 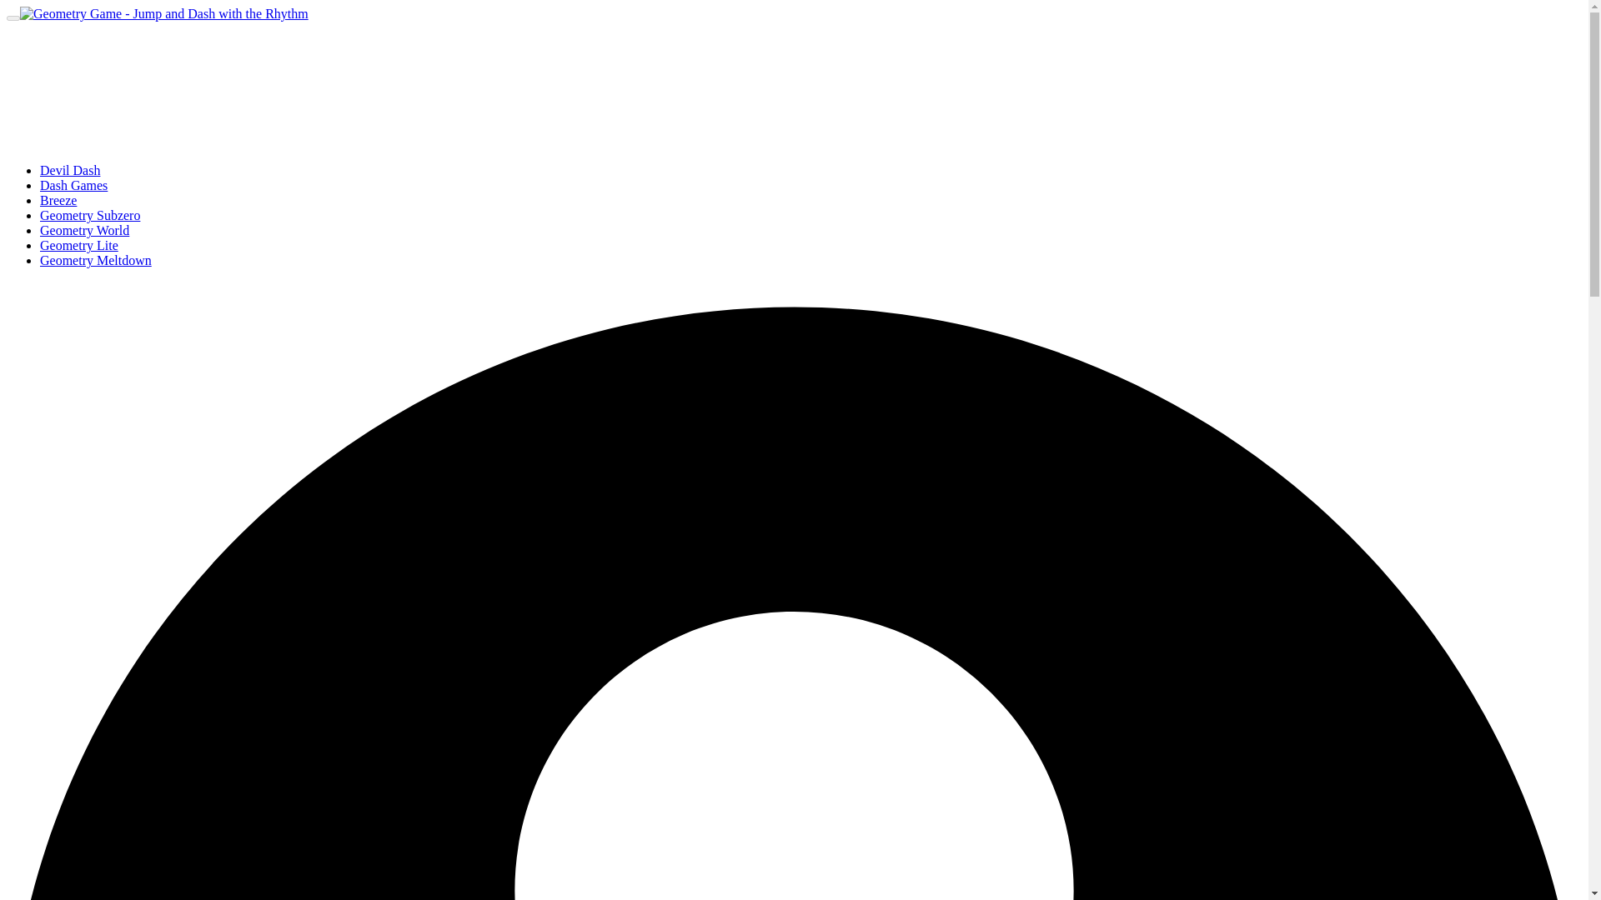 What do you see at coordinates (90, 215) in the screenshot?
I see `Geometry Subzero` at bounding box center [90, 215].